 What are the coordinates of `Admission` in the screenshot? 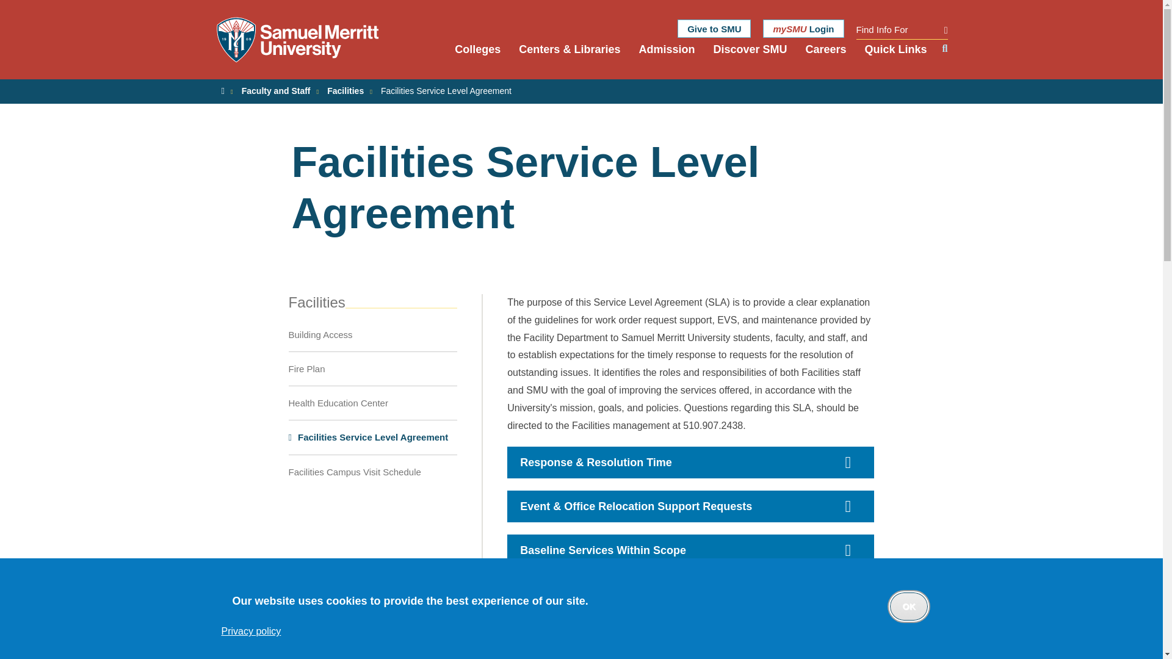 It's located at (901, 29).